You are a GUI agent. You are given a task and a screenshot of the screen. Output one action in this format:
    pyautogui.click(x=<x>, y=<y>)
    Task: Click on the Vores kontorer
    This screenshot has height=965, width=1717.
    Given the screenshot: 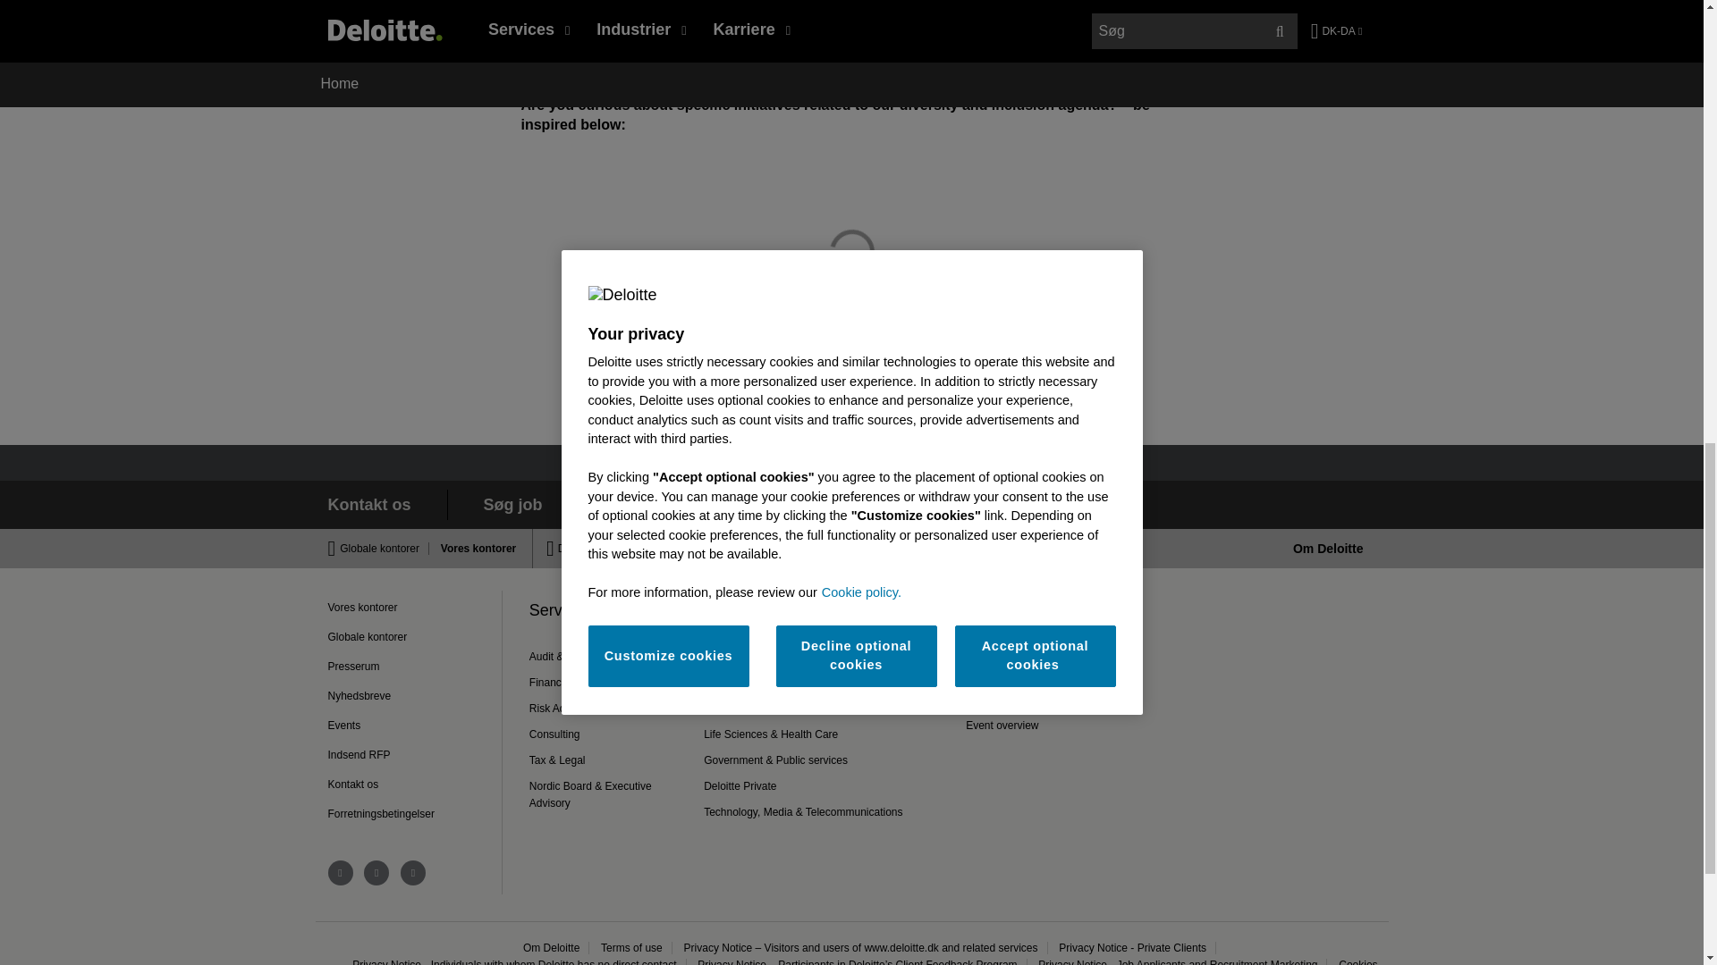 What is the action you would take?
    pyautogui.click(x=474, y=549)
    